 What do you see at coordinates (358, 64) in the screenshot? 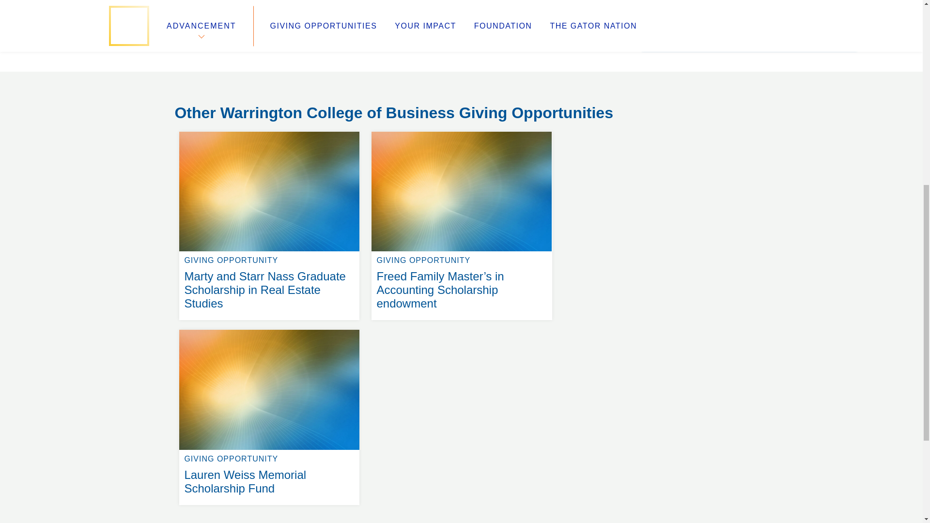
I see `Foundation Board` at bounding box center [358, 64].